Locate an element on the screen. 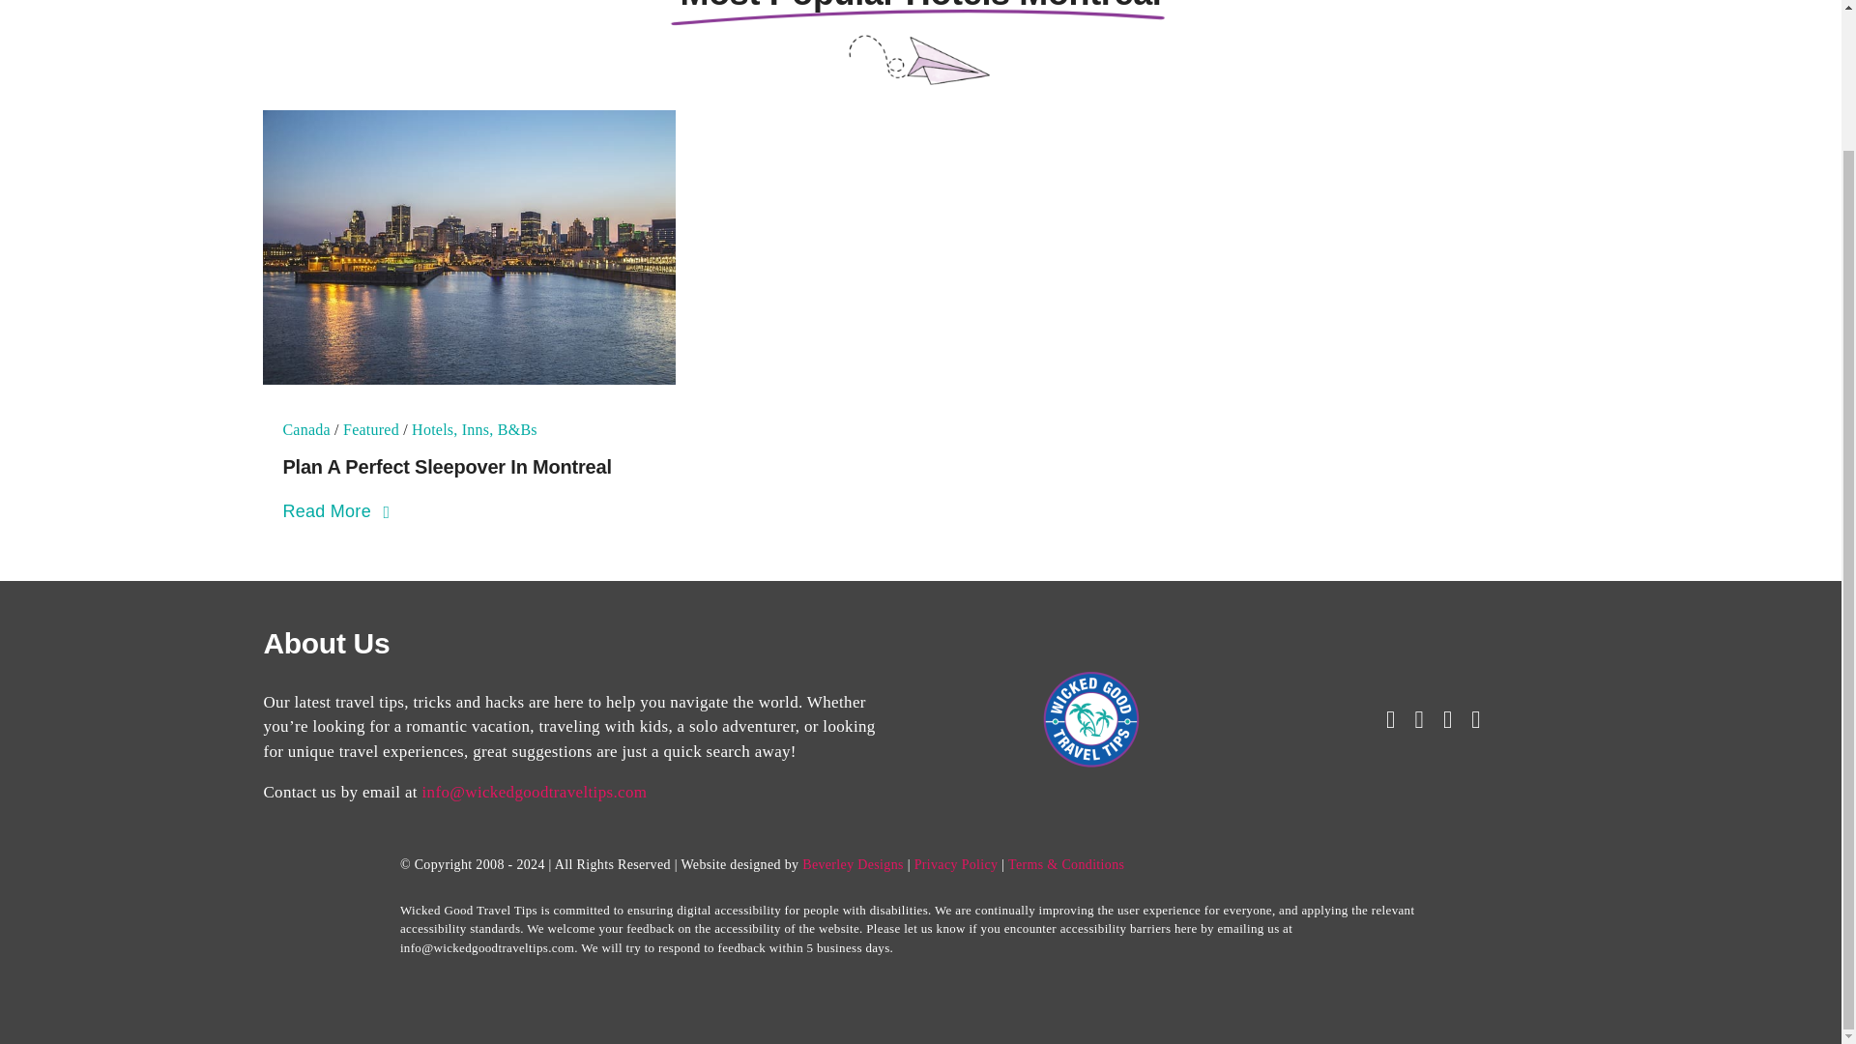 This screenshot has width=1856, height=1044. Canada is located at coordinates (305, 429).